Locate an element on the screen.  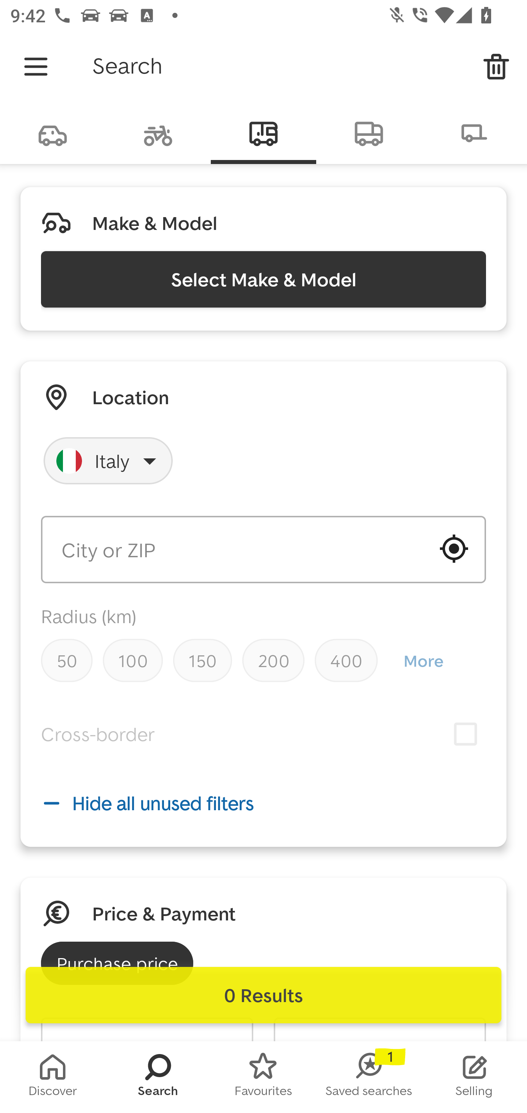
50 is located at coordinates (67, 660).